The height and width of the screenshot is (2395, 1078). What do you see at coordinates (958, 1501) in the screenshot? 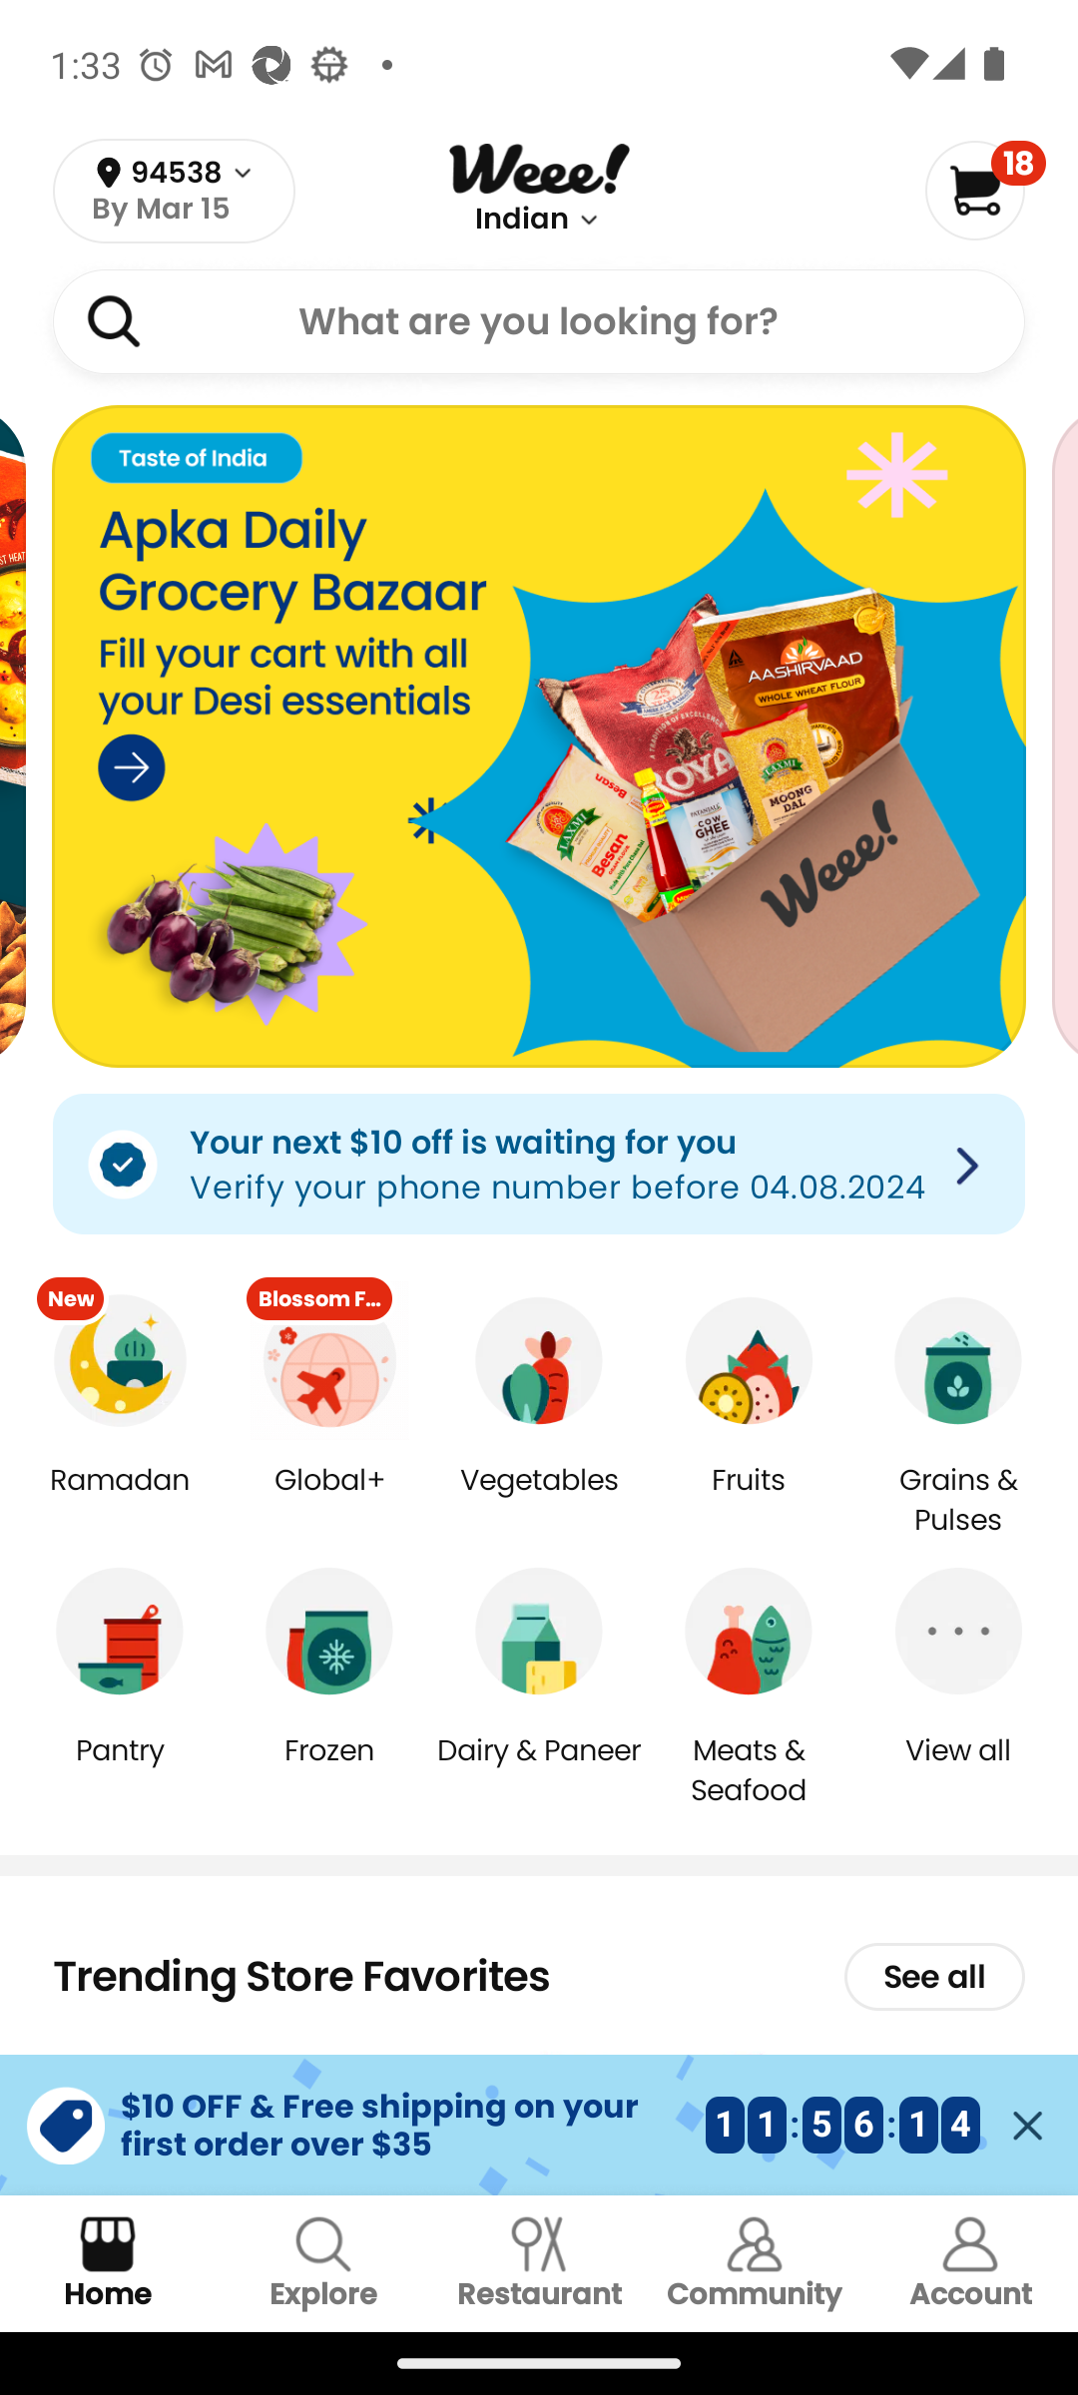
I see `Grains & Pulses` at bounding box center [958, 1501].